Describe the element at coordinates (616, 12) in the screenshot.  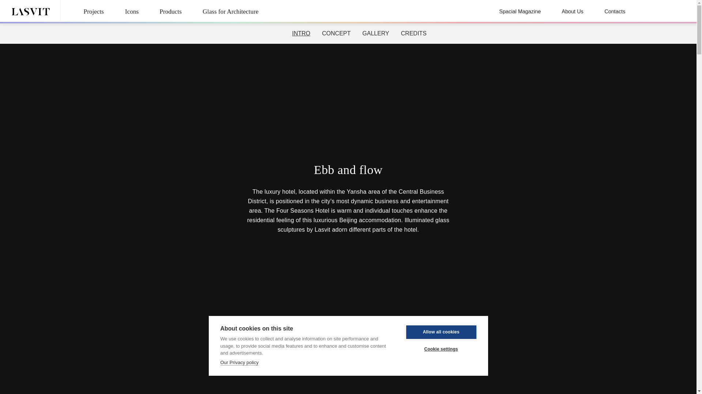
I see `Contacts` at that location.